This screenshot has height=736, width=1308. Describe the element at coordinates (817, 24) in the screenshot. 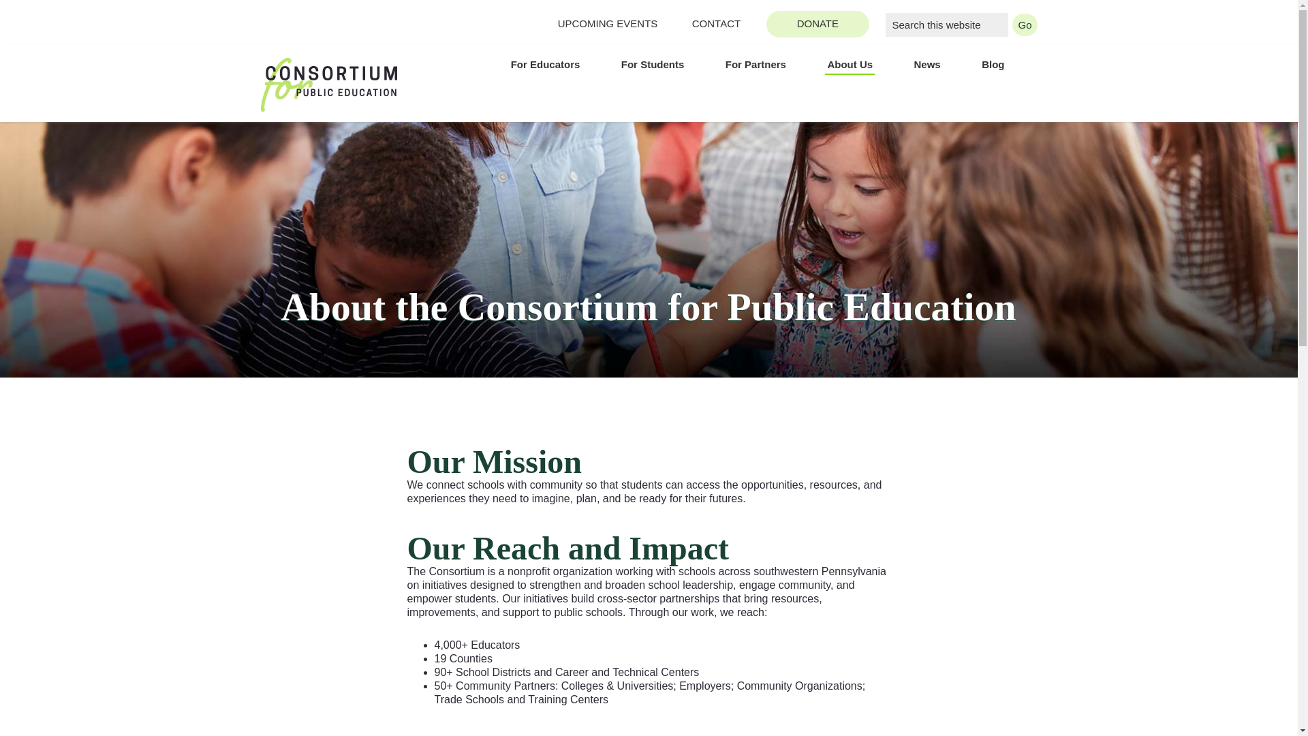

I see `DONATE` at that location.